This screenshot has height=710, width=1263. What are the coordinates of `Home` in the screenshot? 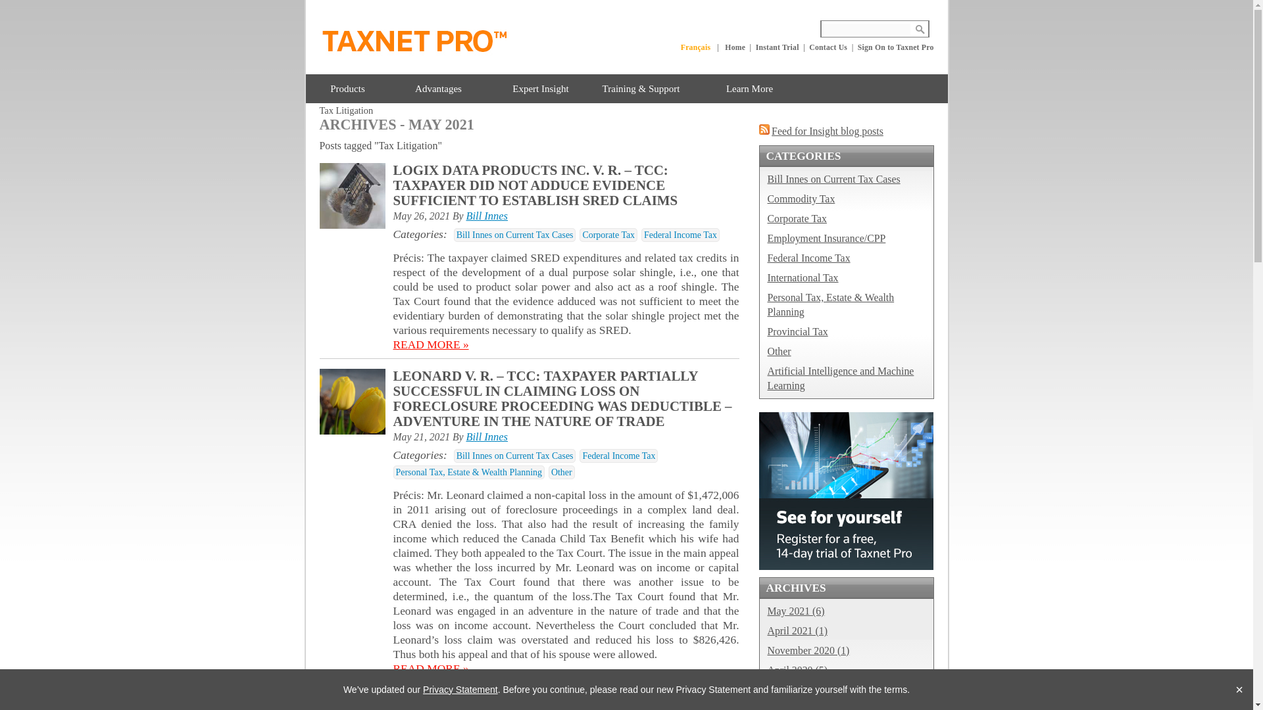 It's located at (735, 47).